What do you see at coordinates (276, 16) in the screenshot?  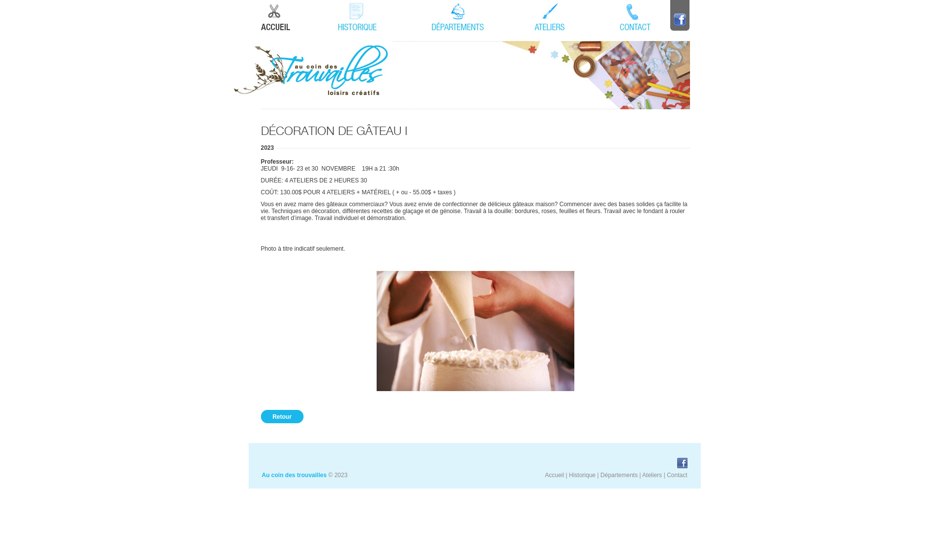 I see `ACCUEIL` at bounding box center [276, 16].